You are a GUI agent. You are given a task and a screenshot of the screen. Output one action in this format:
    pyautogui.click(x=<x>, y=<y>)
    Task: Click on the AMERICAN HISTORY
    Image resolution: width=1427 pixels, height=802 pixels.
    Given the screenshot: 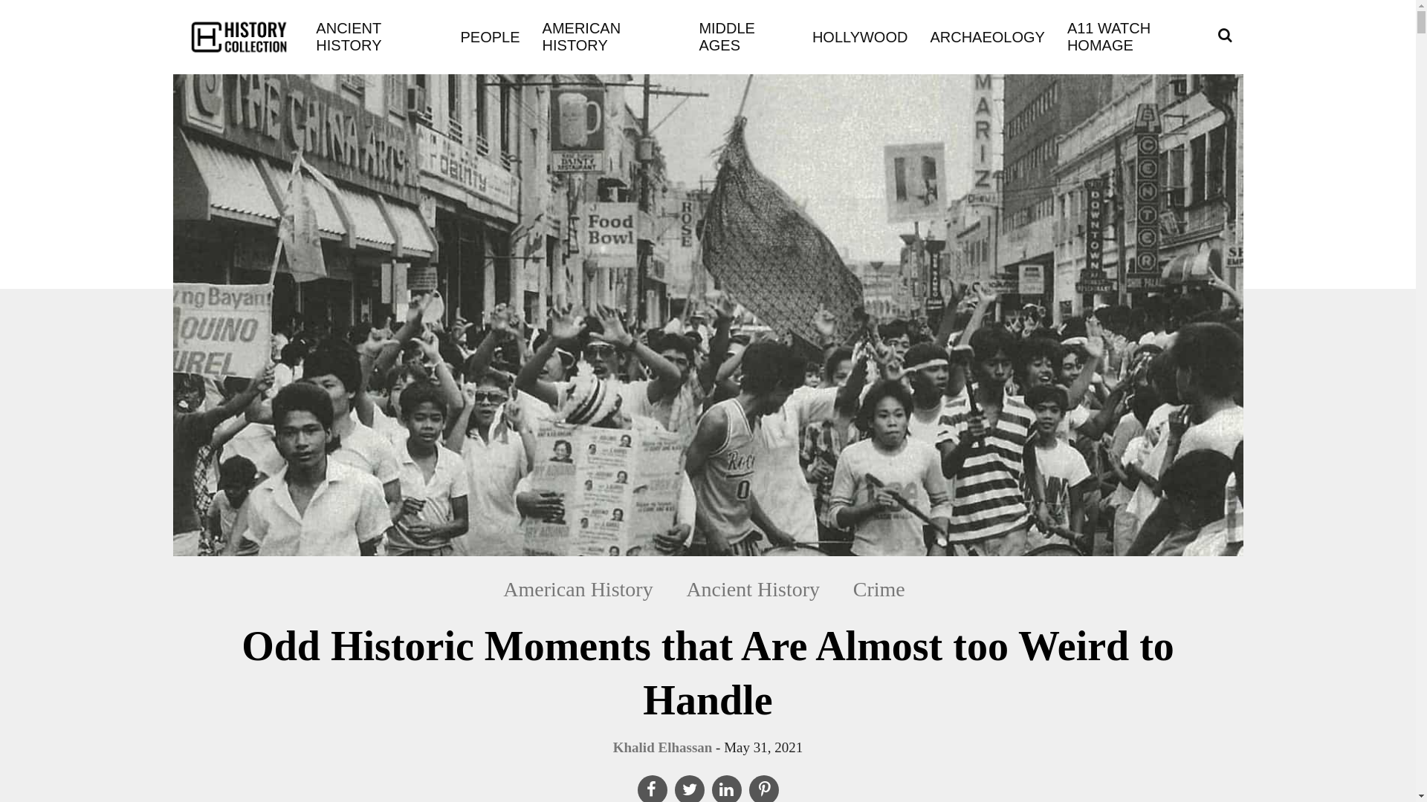 What is the action you would take?
    pyautogui.click(x=609, y=37)
    